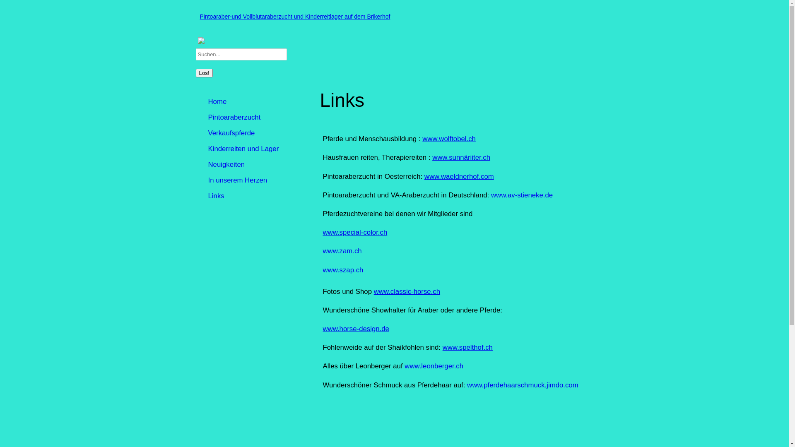 The height and width of the screenshot is (447, 795). I want to click on Neuigkeiten, so click(258, 165).